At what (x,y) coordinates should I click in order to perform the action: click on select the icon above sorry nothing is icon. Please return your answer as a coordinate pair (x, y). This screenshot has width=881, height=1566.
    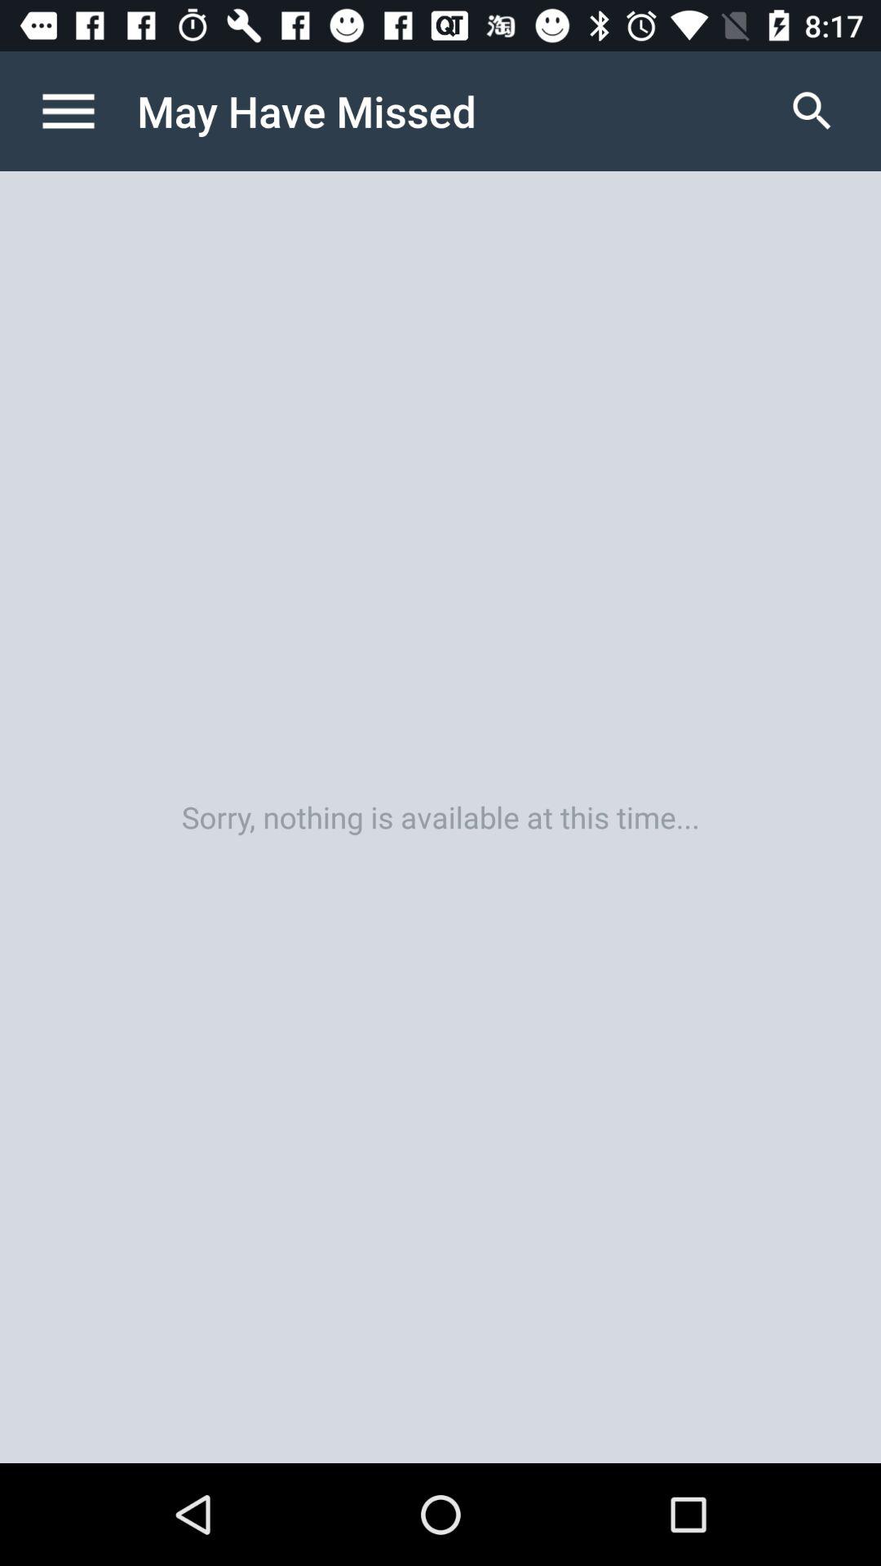
    Looking at the image, I should click on (812, 111).